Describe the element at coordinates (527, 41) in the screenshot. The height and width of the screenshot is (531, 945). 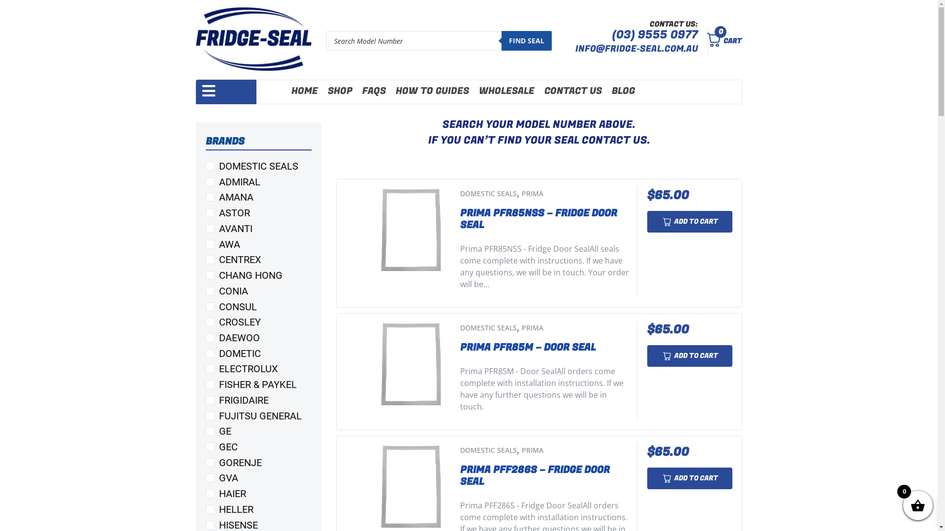
I see `FIND SEAL` at that location.